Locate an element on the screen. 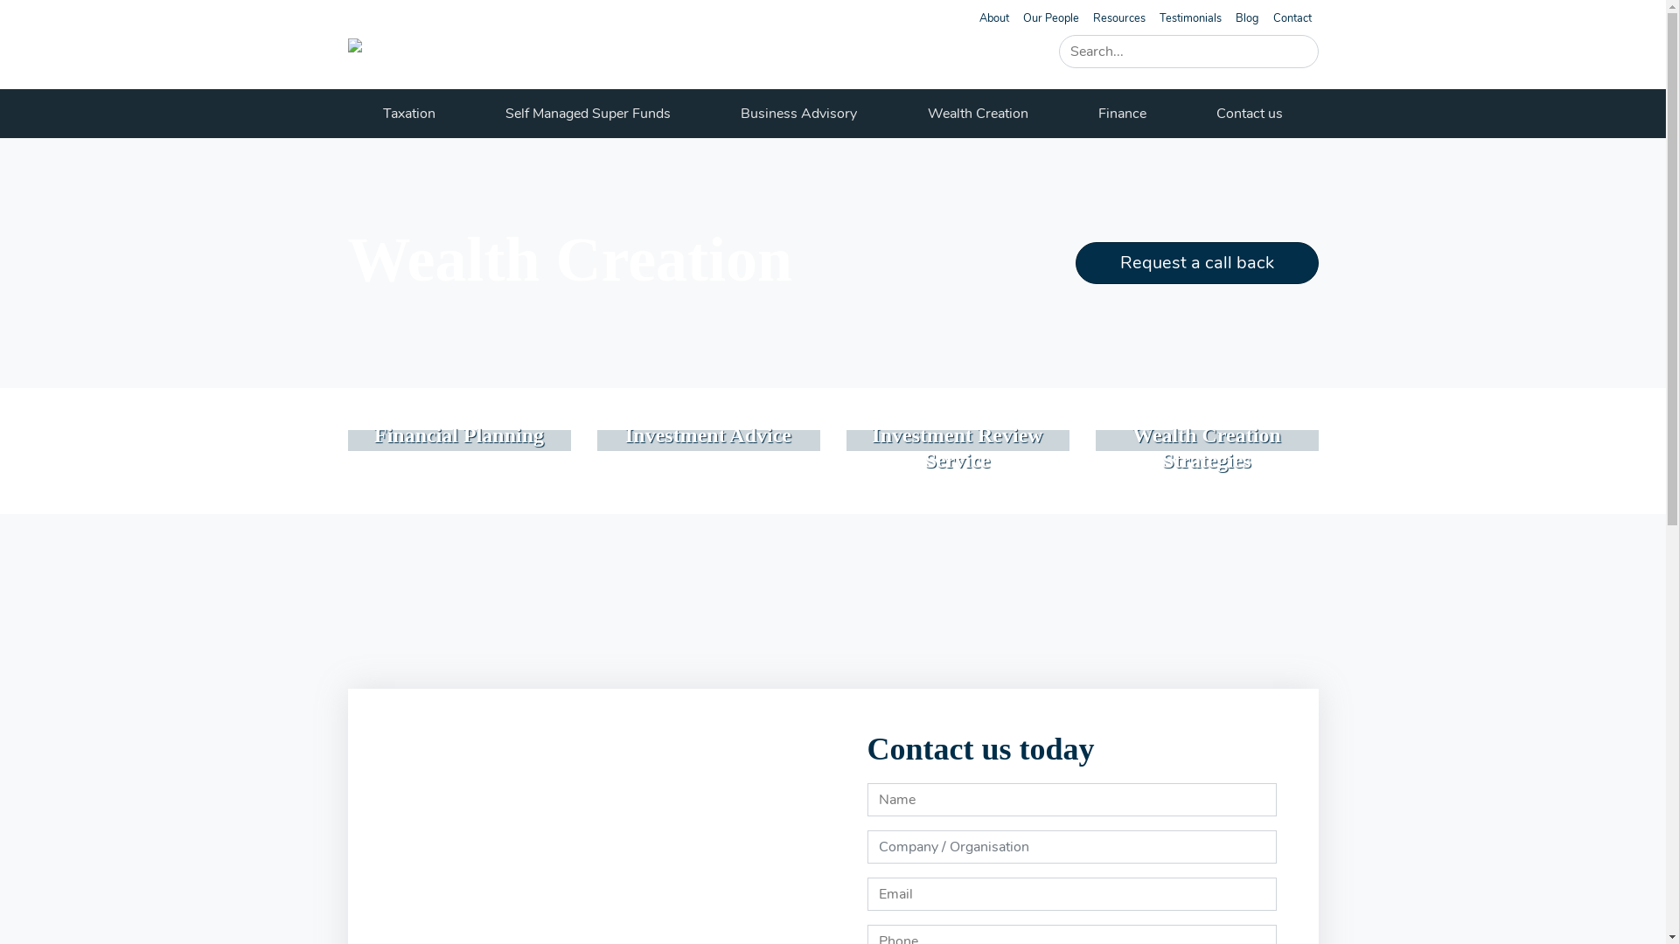 The width and height of the screenshot is (1679, 944). Finance is located at coordinates (1123, 114).